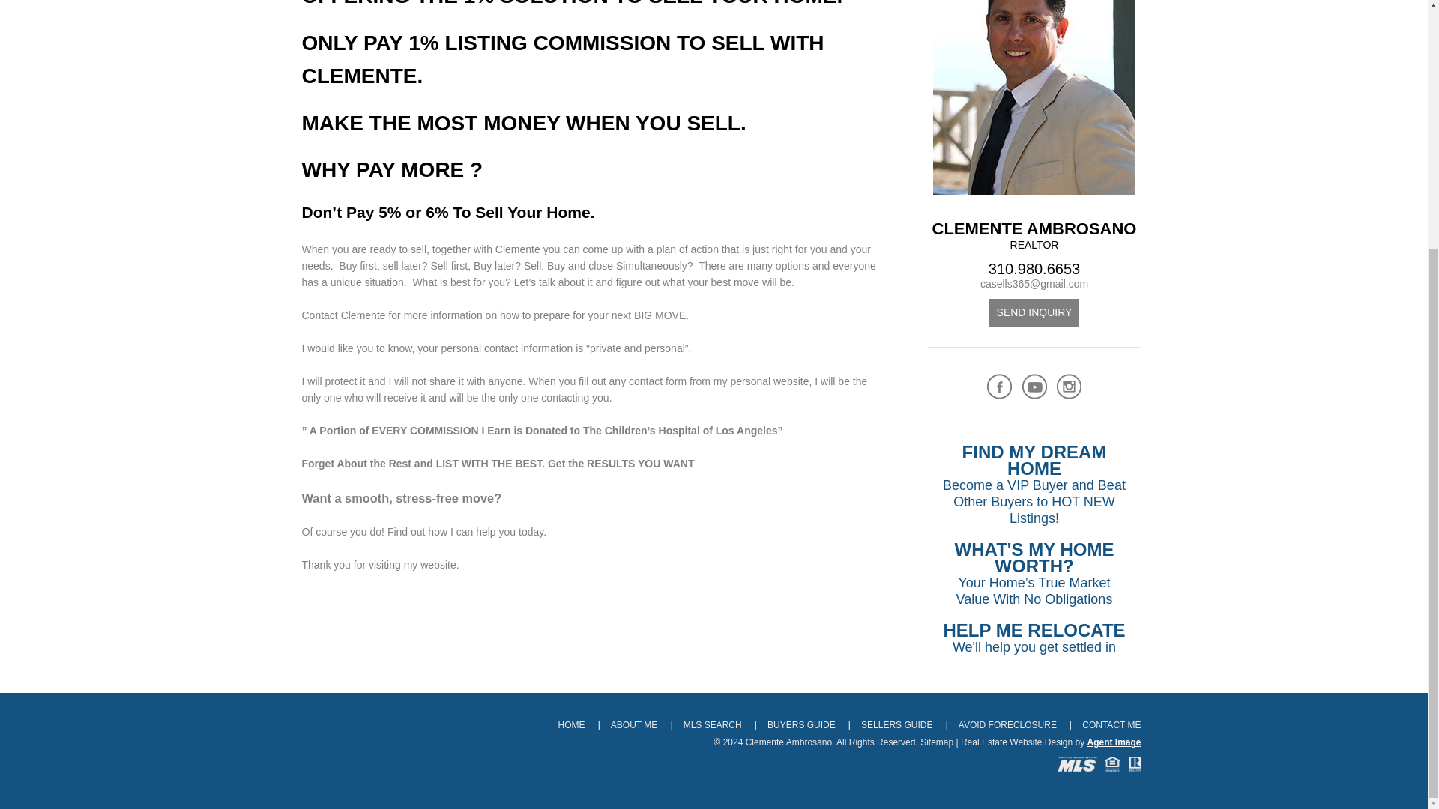 Image resolution: width=1439 pixels, height=809 pixels. I want to click on Agent Image, so click(1114, 742).